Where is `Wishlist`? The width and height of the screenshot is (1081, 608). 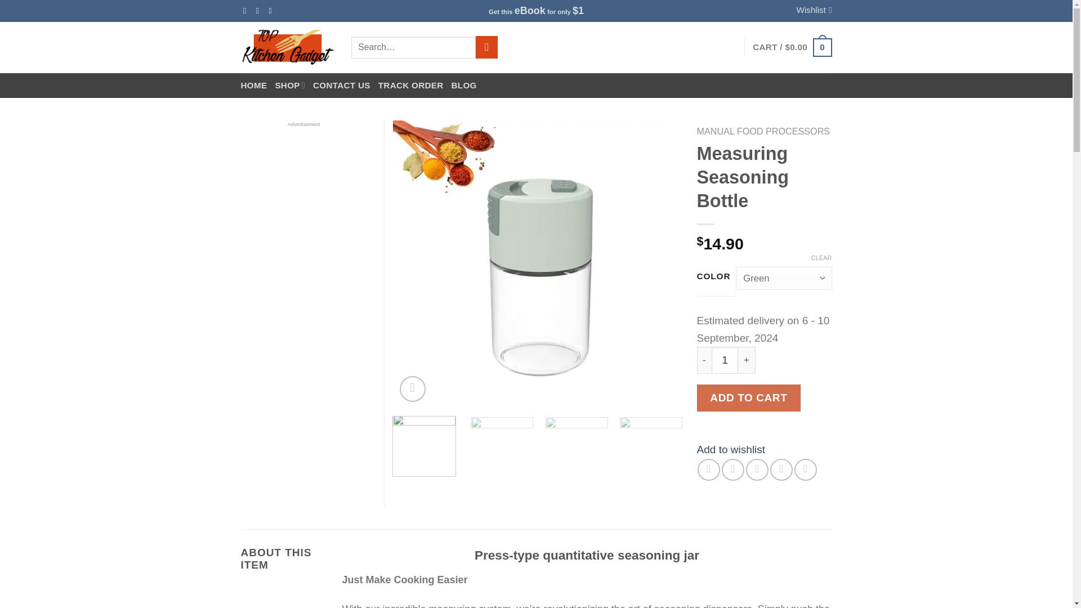 Wishlist is located at coordinates (814, 10).